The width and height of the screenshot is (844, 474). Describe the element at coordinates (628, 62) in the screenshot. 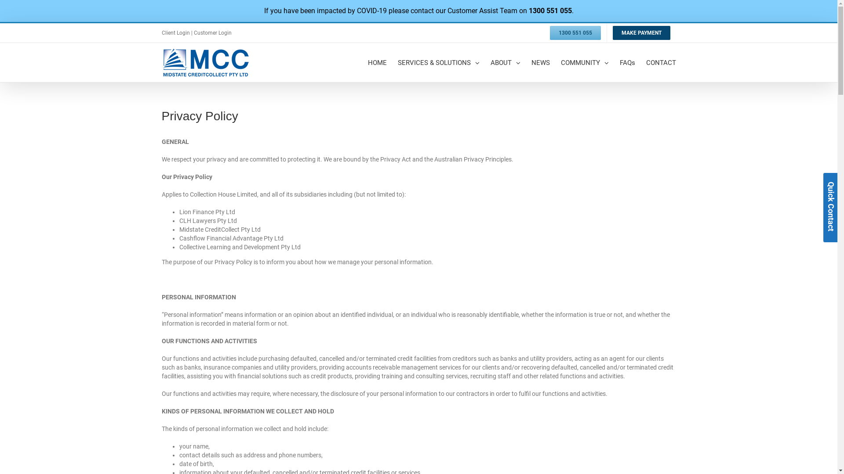

I see `FAQs` at that location.